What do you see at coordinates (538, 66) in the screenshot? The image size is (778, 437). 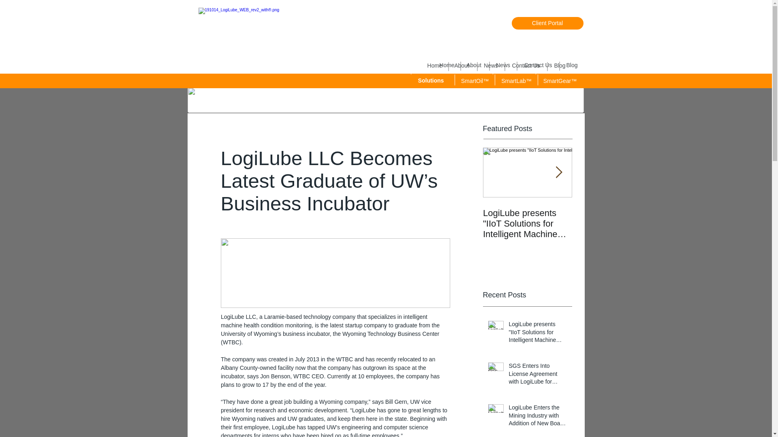 I see `Contact Us` at bounding box center [538, 66].